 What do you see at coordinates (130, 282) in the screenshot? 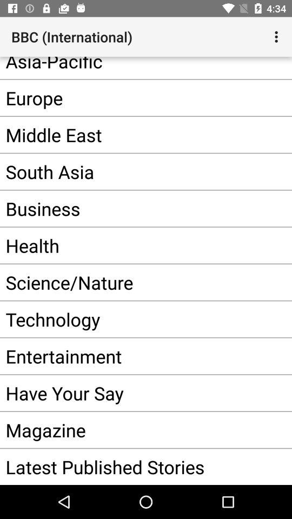
I see `press the app below health item` at bounding box center [130, 282].